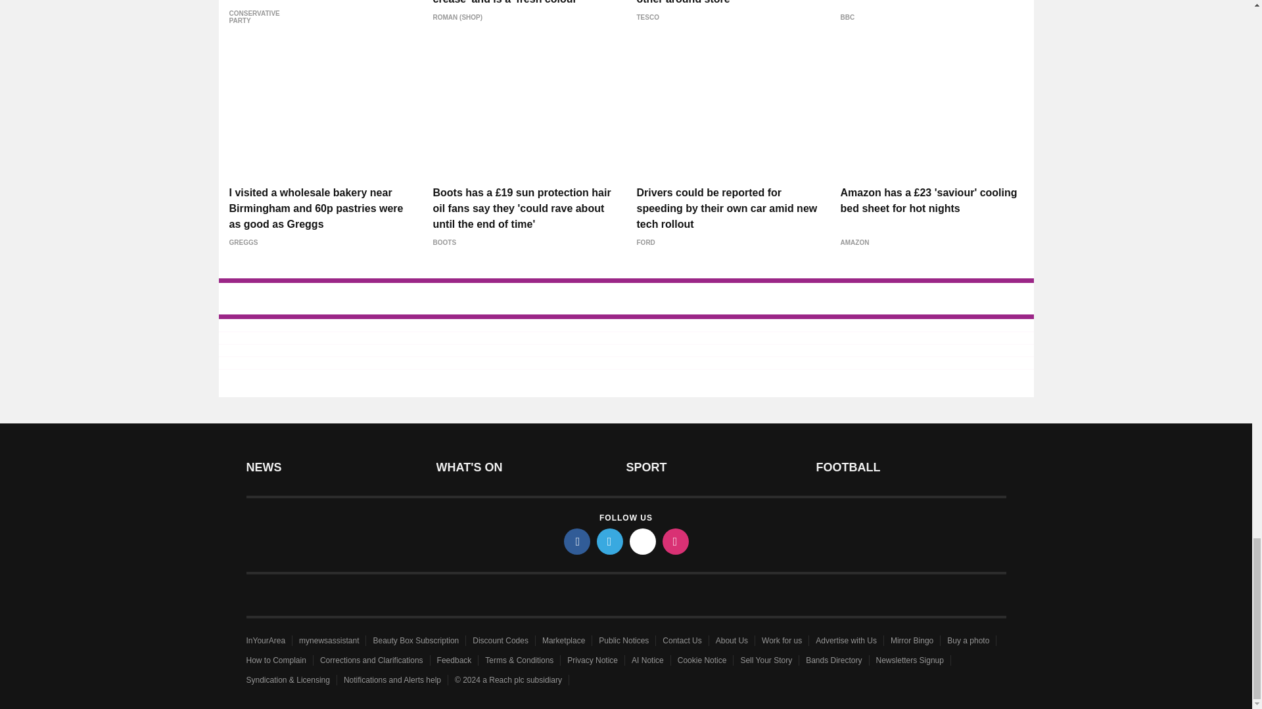  I want to click on instagram, so click(676, 541).